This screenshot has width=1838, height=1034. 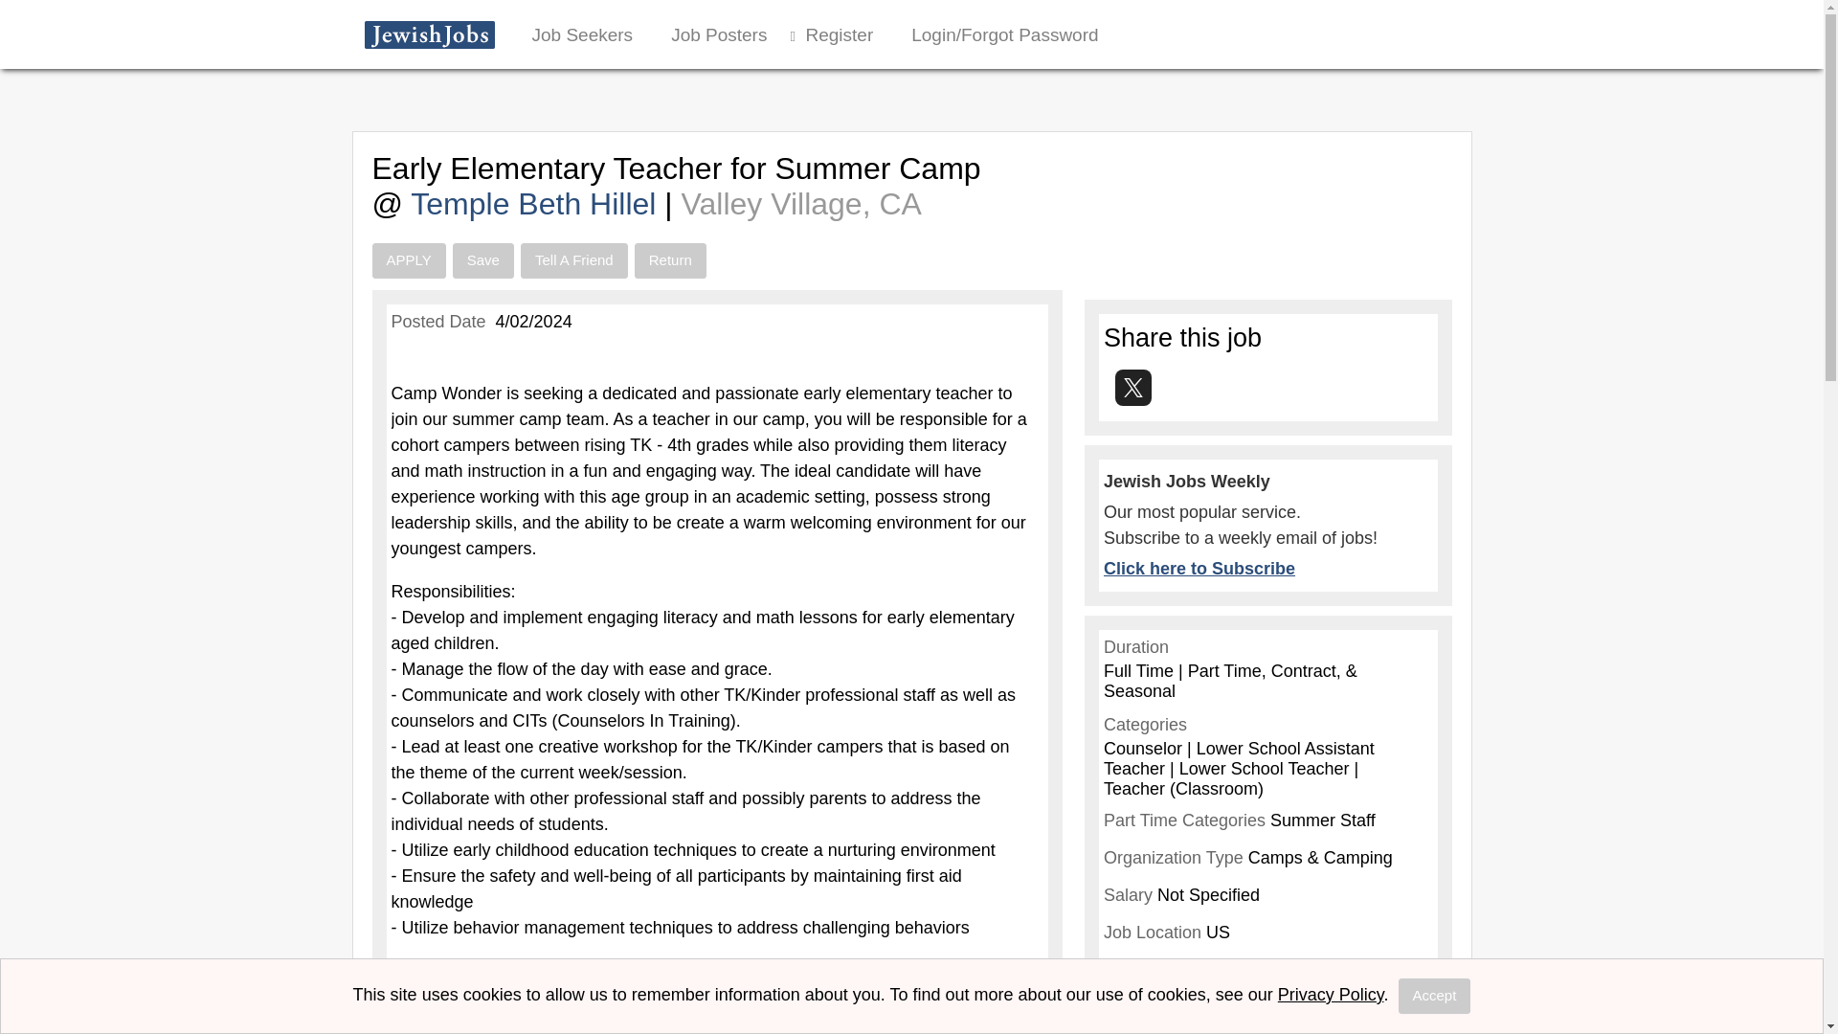 What do you see at coordinates (408, 260) in the screenshot?
I see `Apply` at bounding box center [408, 260].